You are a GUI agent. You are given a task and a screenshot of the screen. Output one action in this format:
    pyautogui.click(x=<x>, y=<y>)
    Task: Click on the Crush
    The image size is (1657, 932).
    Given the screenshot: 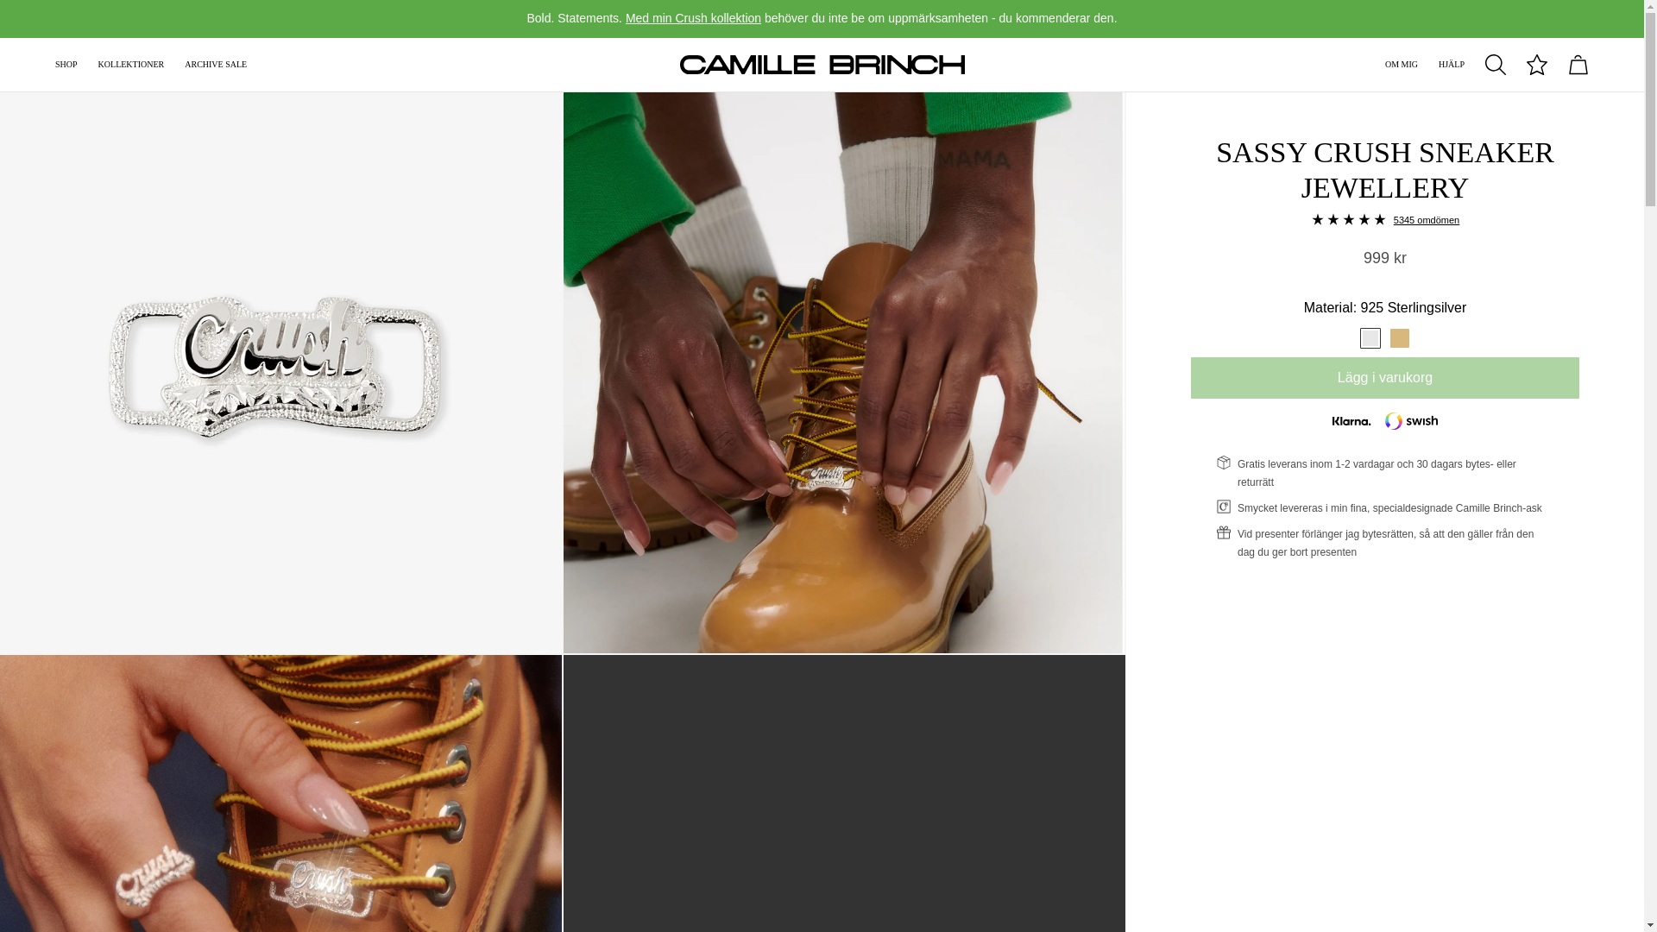 What is the action you would take?
    pyautogui.click(x=693, y=17)
    